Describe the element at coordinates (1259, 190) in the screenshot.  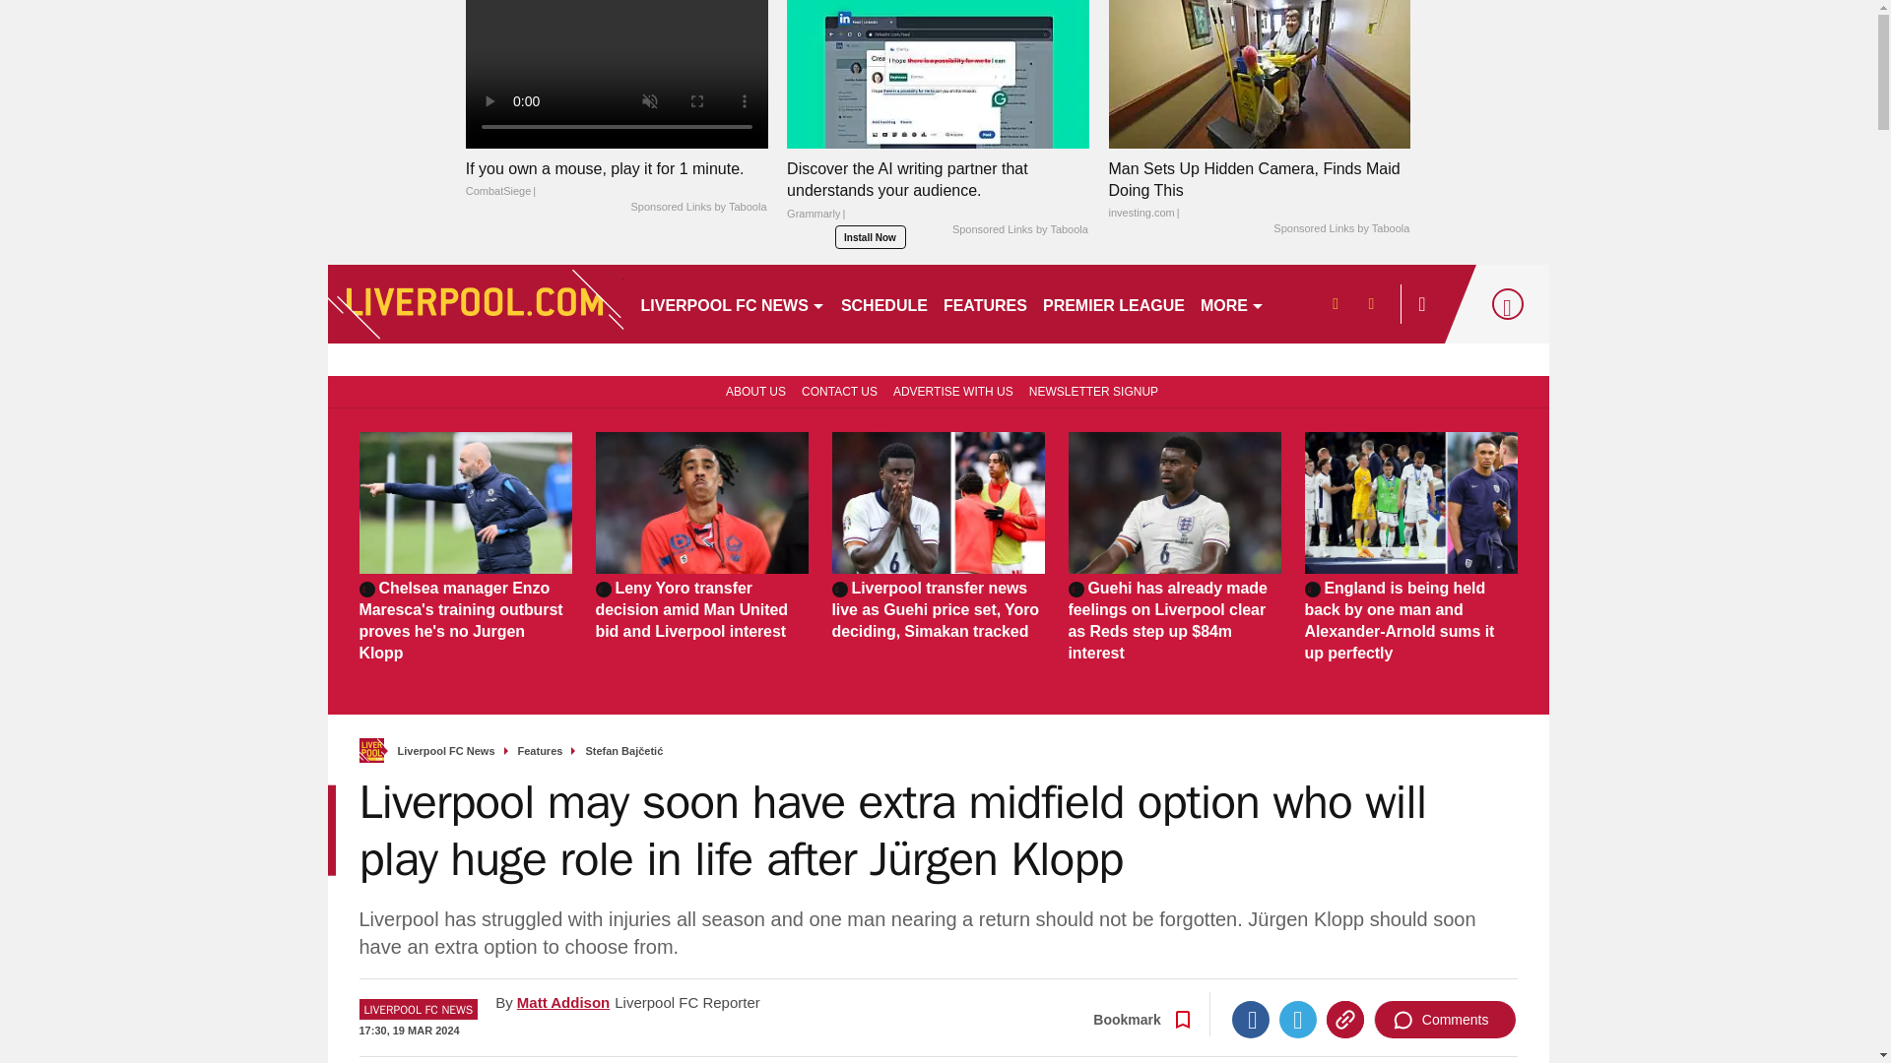
I see `Man Sets Up Hidden Camera, Finds Maid Doing This` at that location.